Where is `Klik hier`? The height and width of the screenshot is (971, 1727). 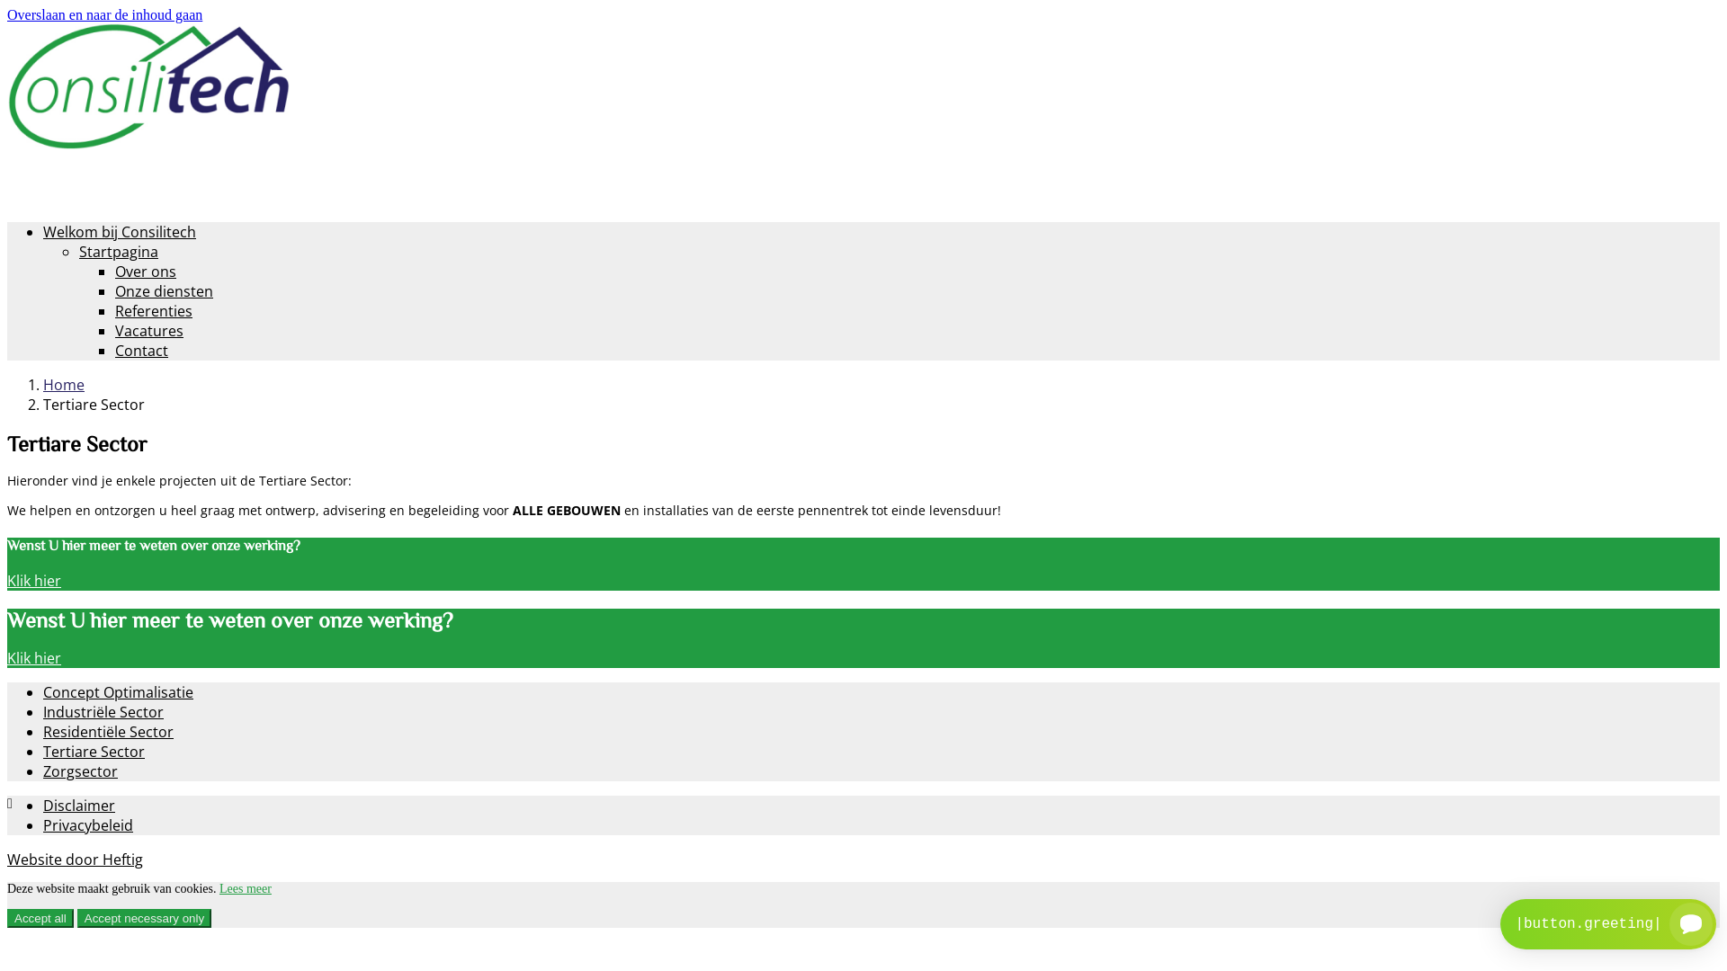 Klik hier is located at coordinates (34, 658).